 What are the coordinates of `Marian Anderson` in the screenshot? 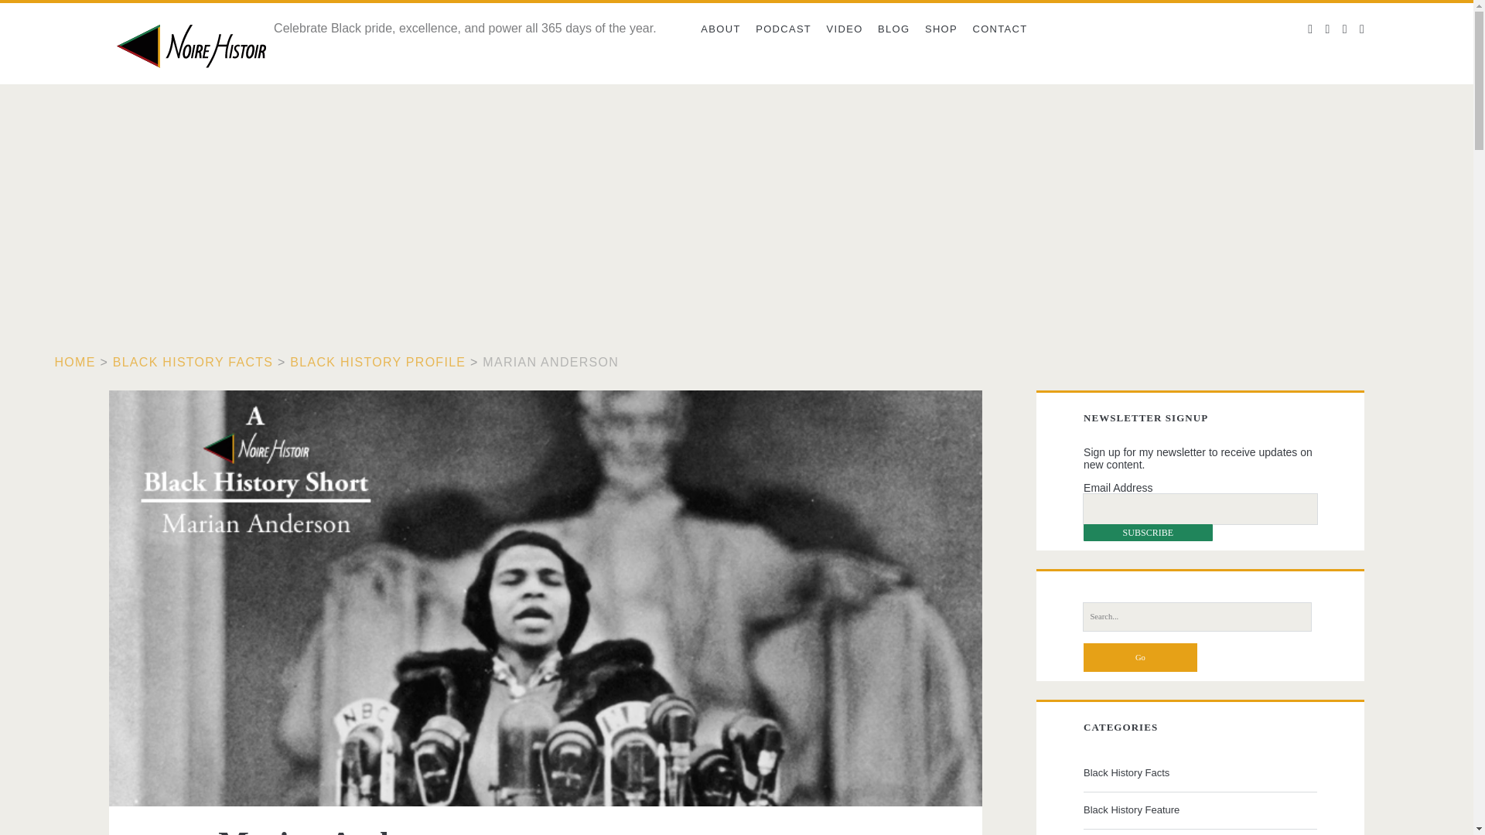 It's located at (551, 362).